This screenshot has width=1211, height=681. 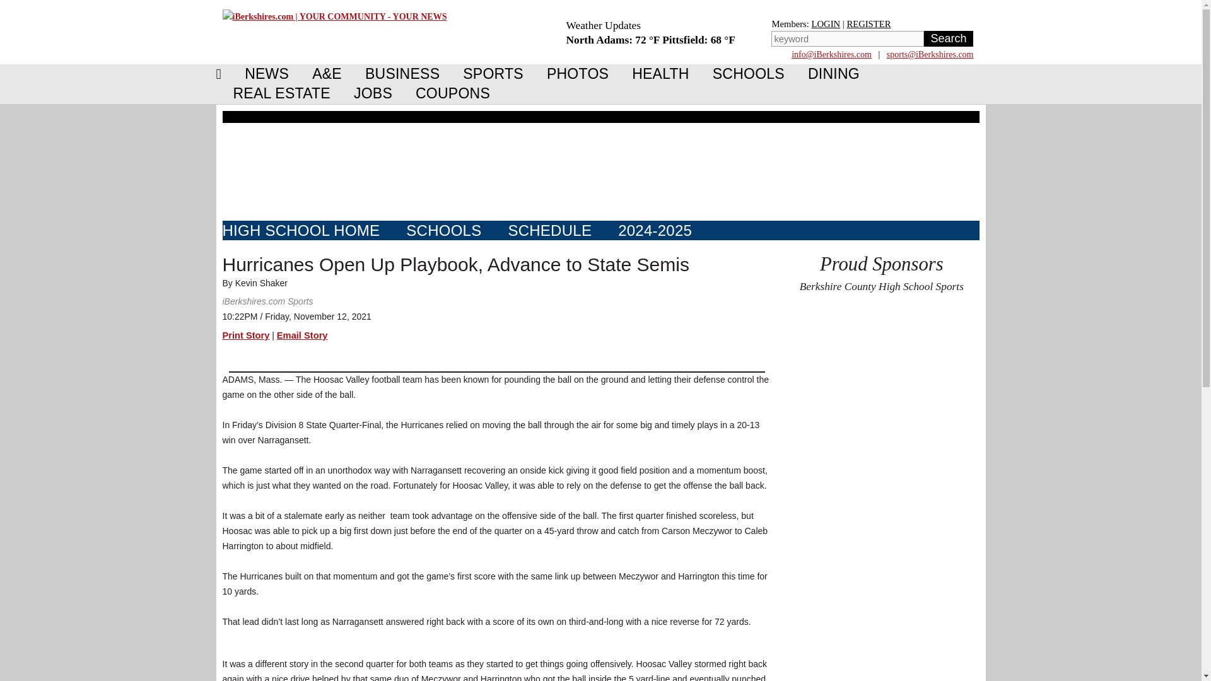 What do you see at coordinates (267, 73) in the screenshot?
I see `NEWS` at bounding box center [267, 73].